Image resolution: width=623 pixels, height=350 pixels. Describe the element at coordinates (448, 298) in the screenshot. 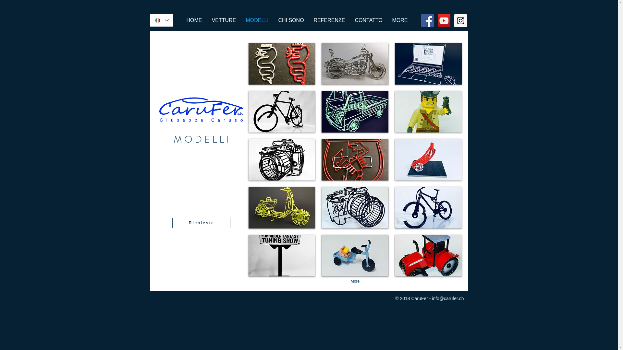

I see `info@carufer.ch` at that location.